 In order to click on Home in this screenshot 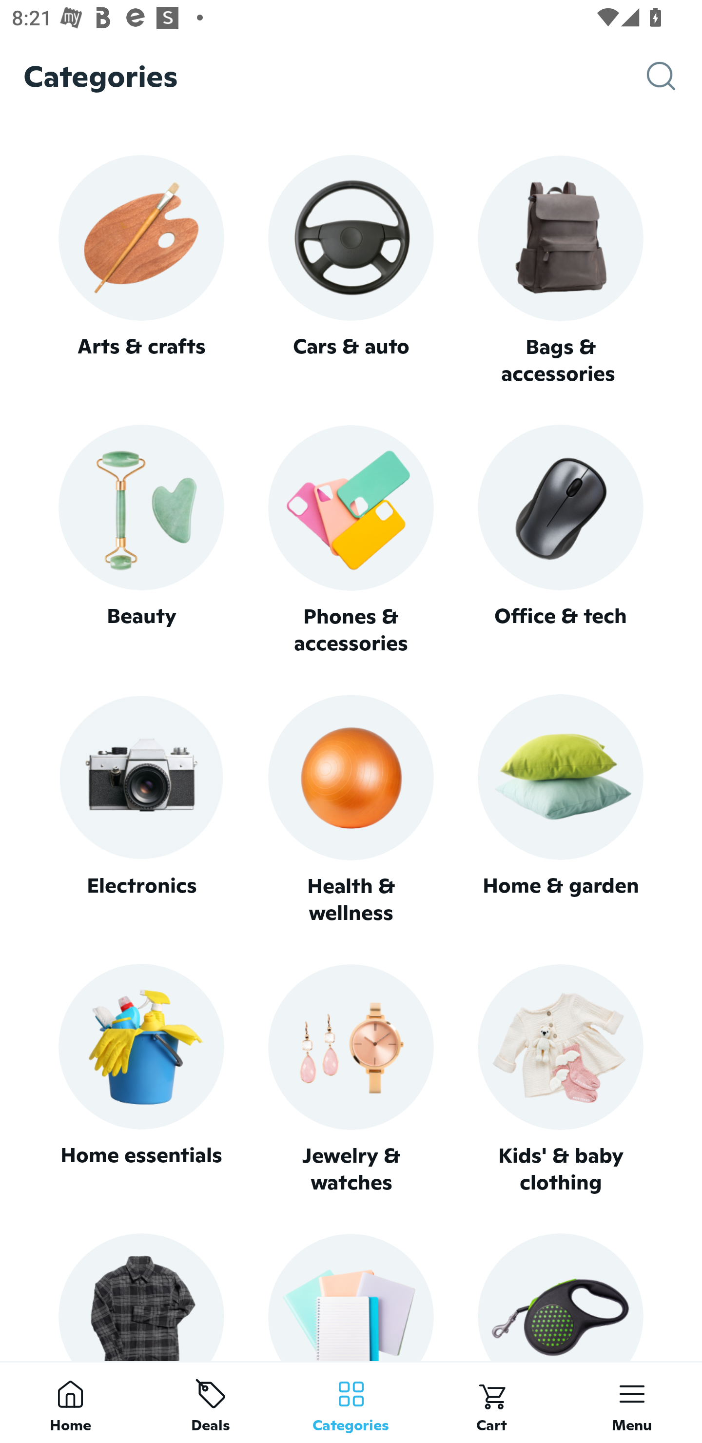, I will do `click(70, 1402)`.